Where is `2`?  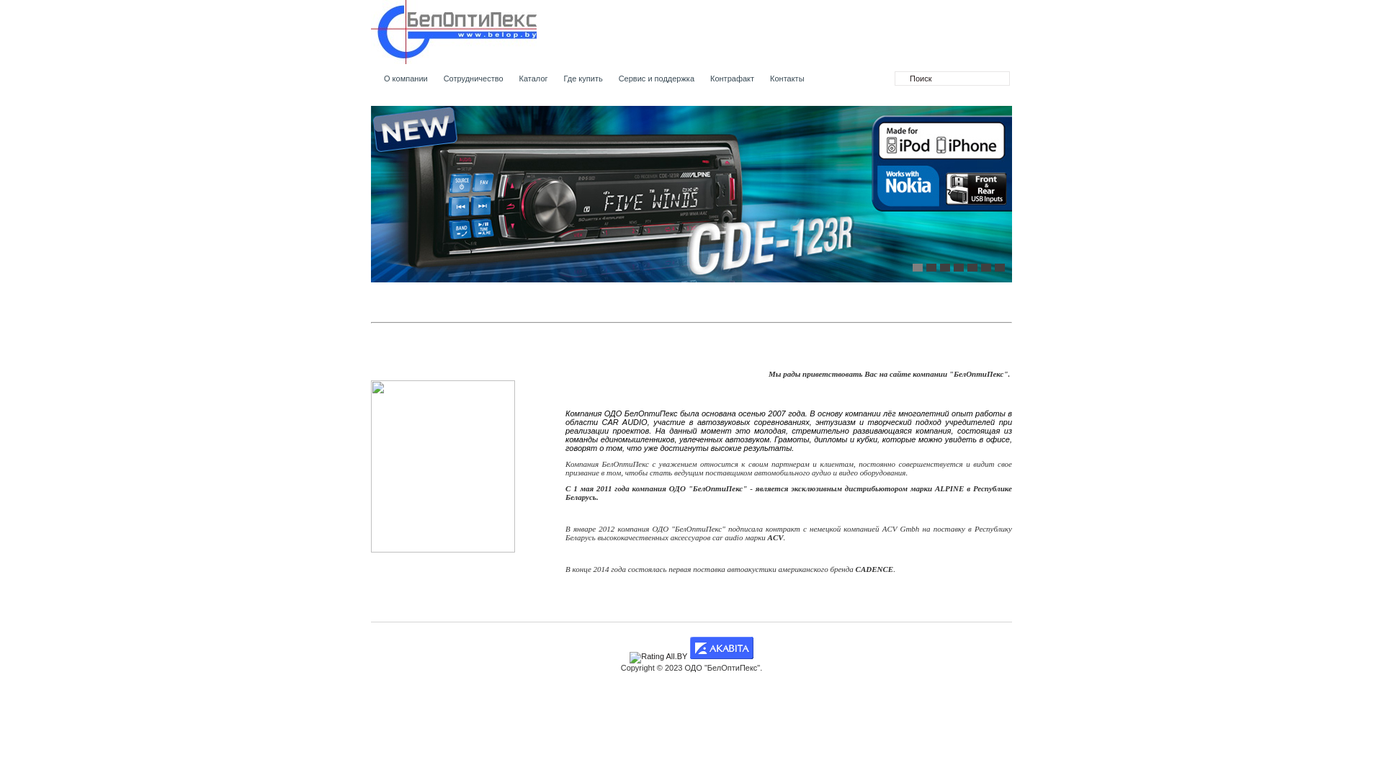 2 is located at coordinates (931, 268).